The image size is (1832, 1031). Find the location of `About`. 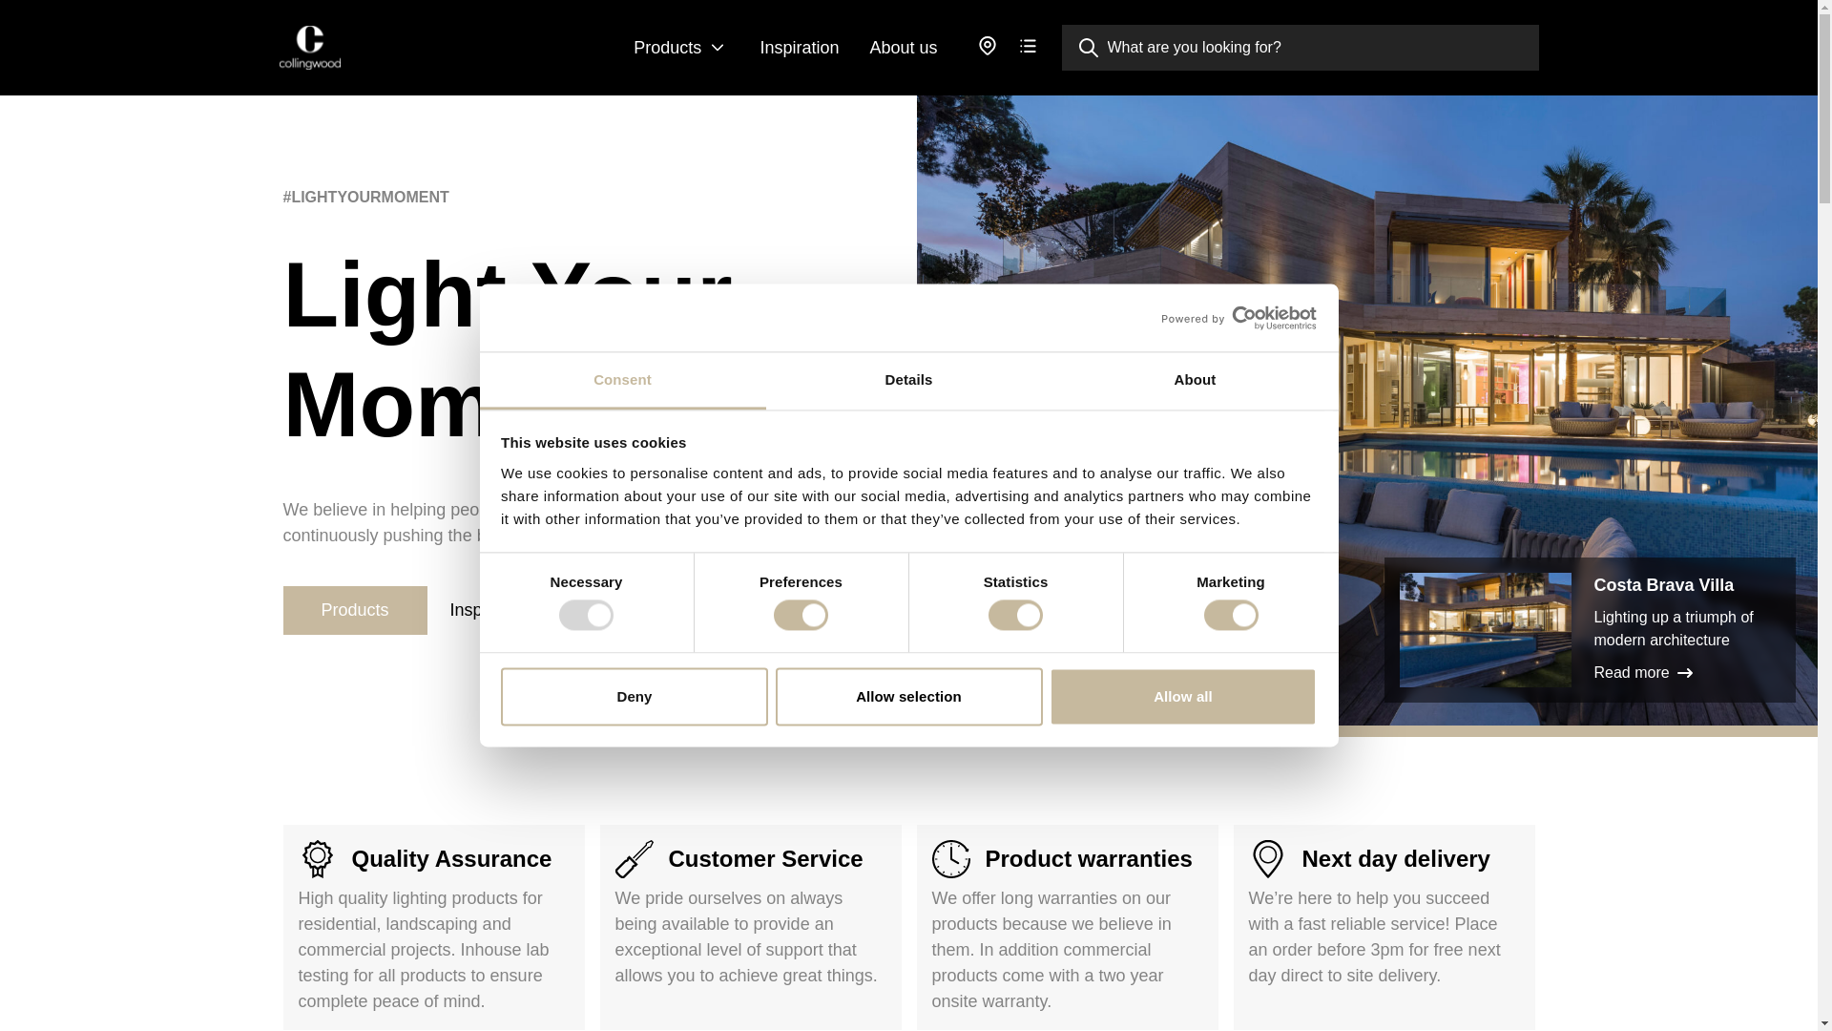

About is located at coordinates (1195, 380).